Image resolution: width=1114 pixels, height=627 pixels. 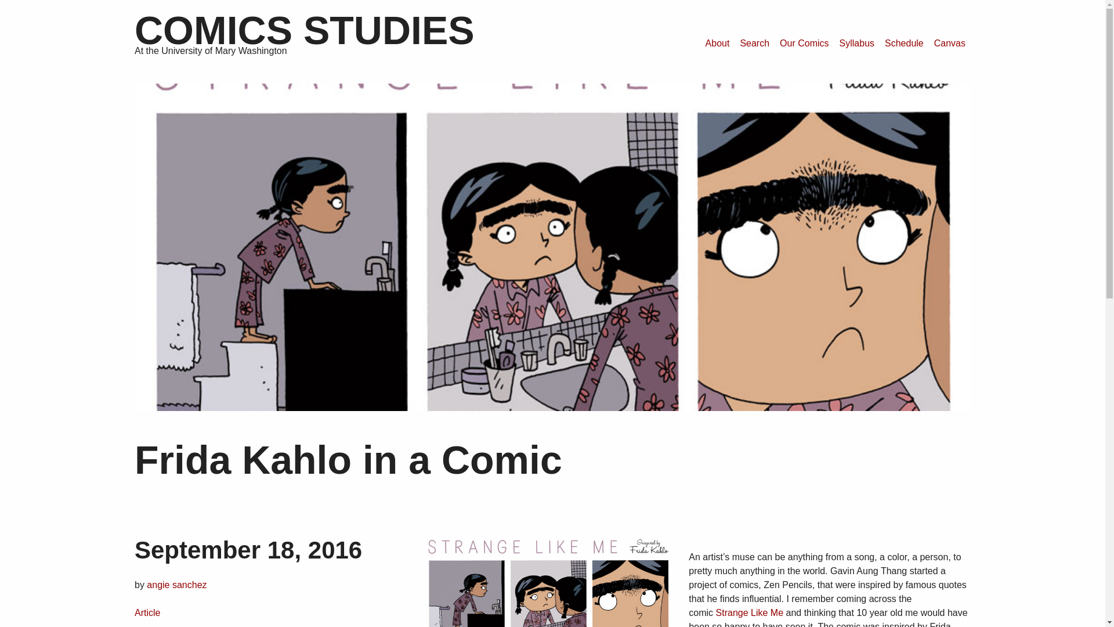 I want to click on angie sanchez, so click(x=176, y=585).